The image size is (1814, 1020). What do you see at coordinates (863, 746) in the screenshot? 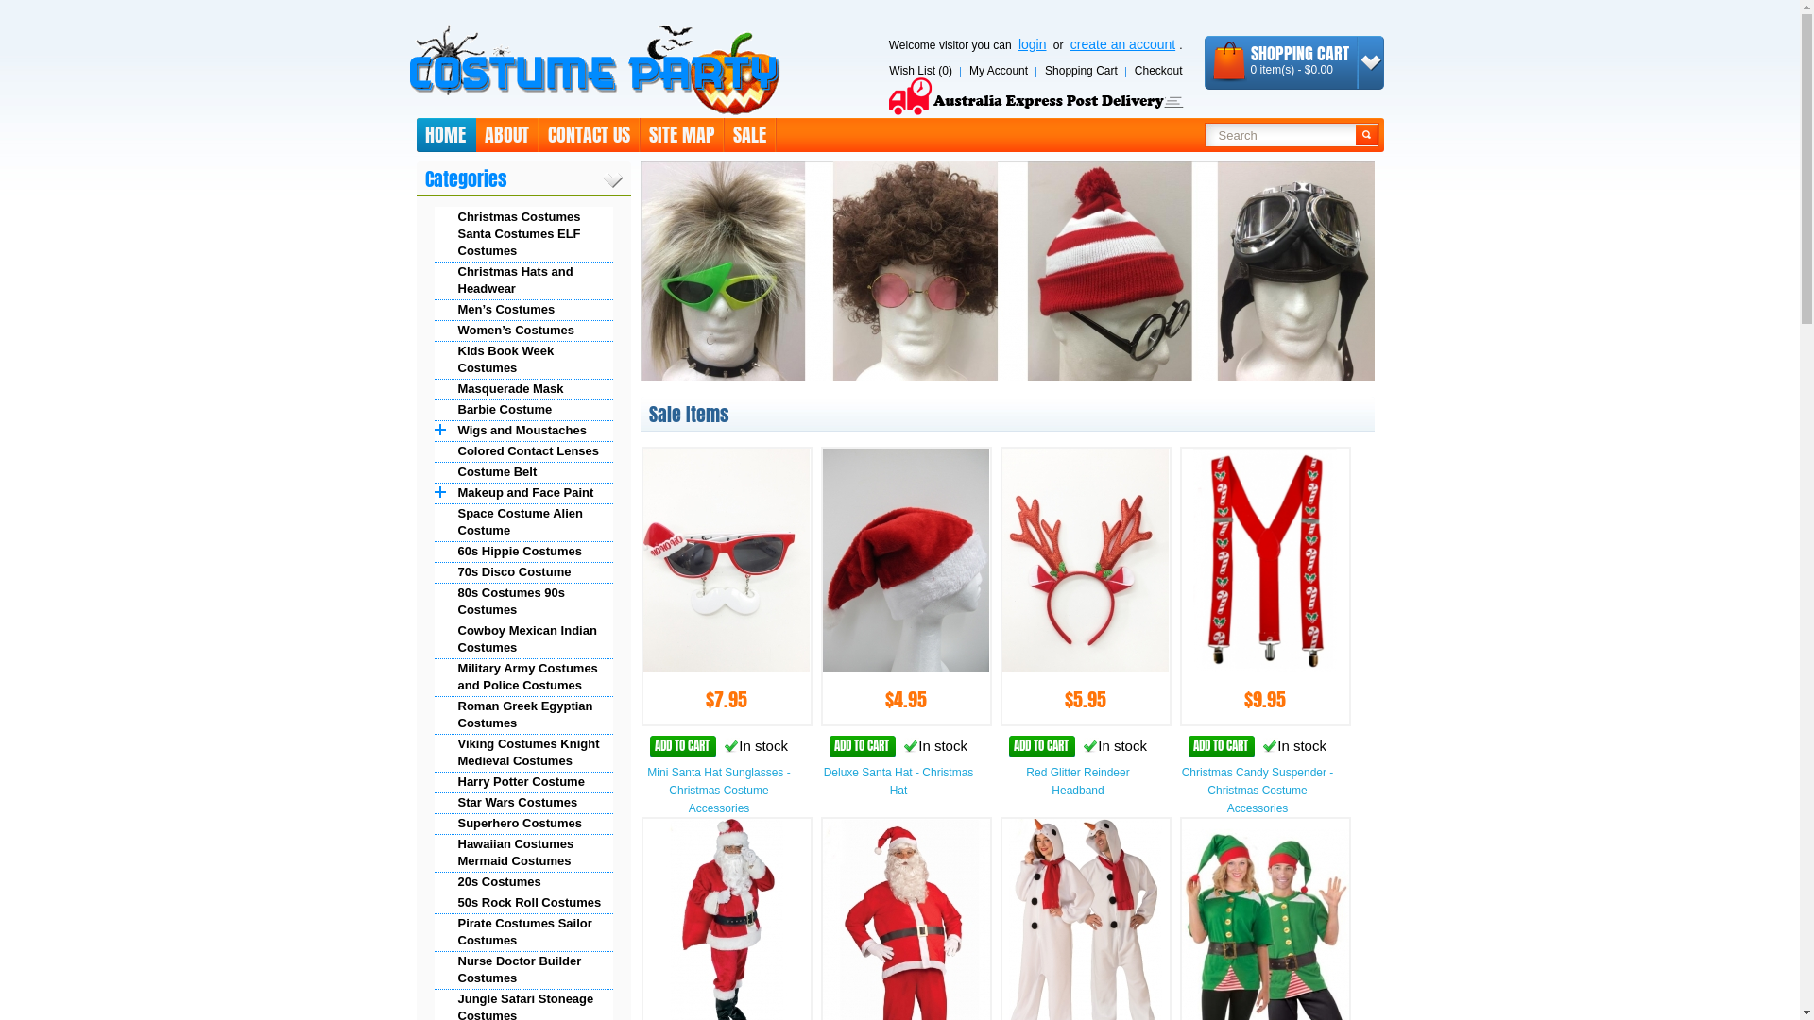
I see `ADD TO CART` at bounding box center [863, 746].